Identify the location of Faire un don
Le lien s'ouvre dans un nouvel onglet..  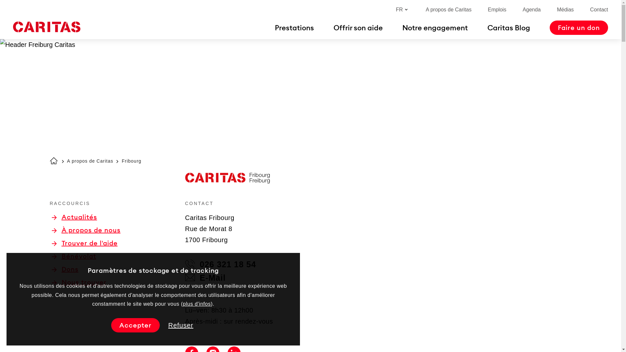
(579, 28).